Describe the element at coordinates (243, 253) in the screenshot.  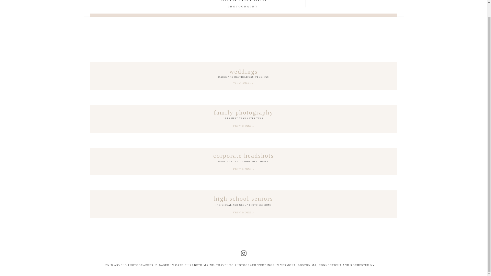
I see `Instagram-color Created with Sketch.` at that location.